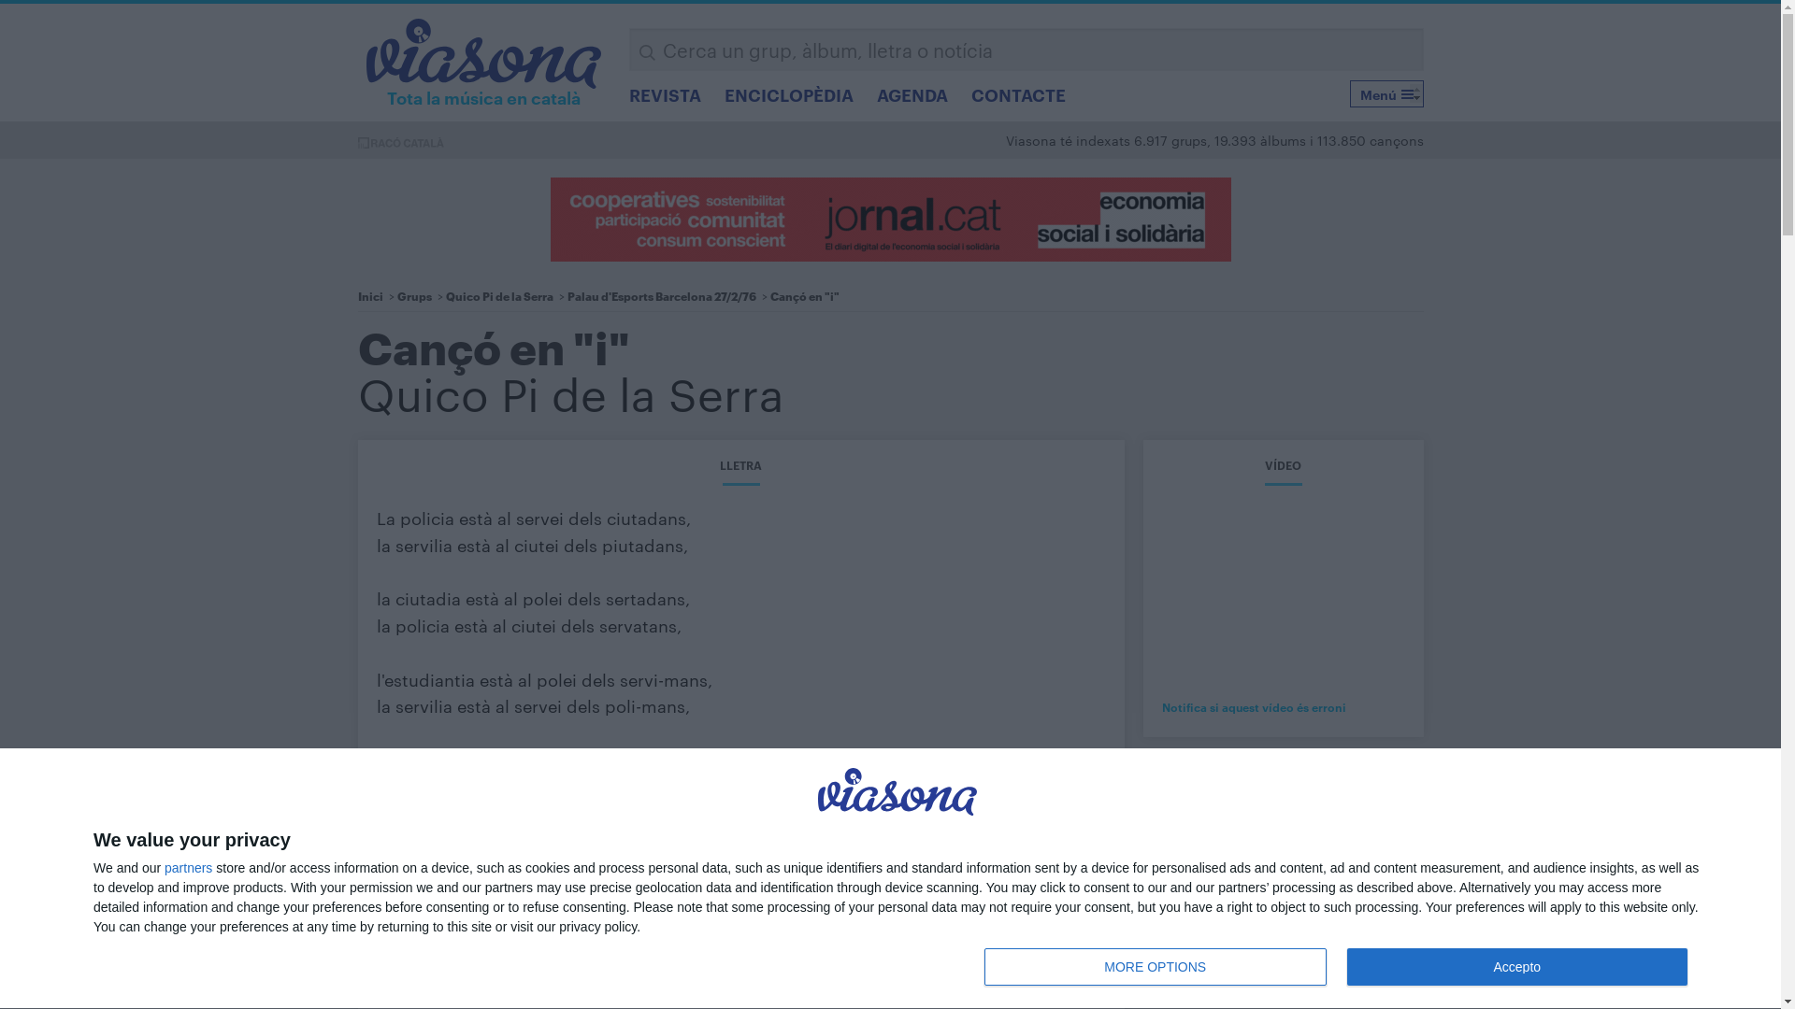  Describe the element at coordinates (370, 295) in the screenshot. I see `Inici` at that location.